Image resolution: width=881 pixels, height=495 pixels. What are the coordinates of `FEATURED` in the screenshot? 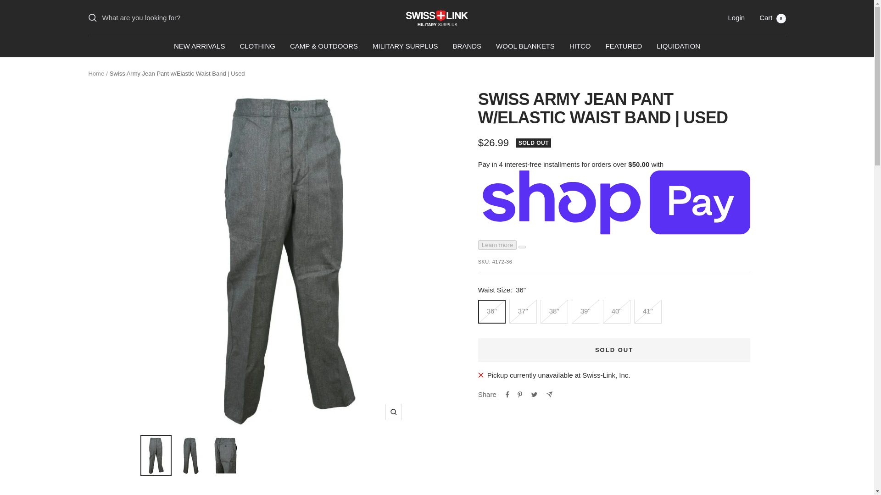 It's located at (624, 46).